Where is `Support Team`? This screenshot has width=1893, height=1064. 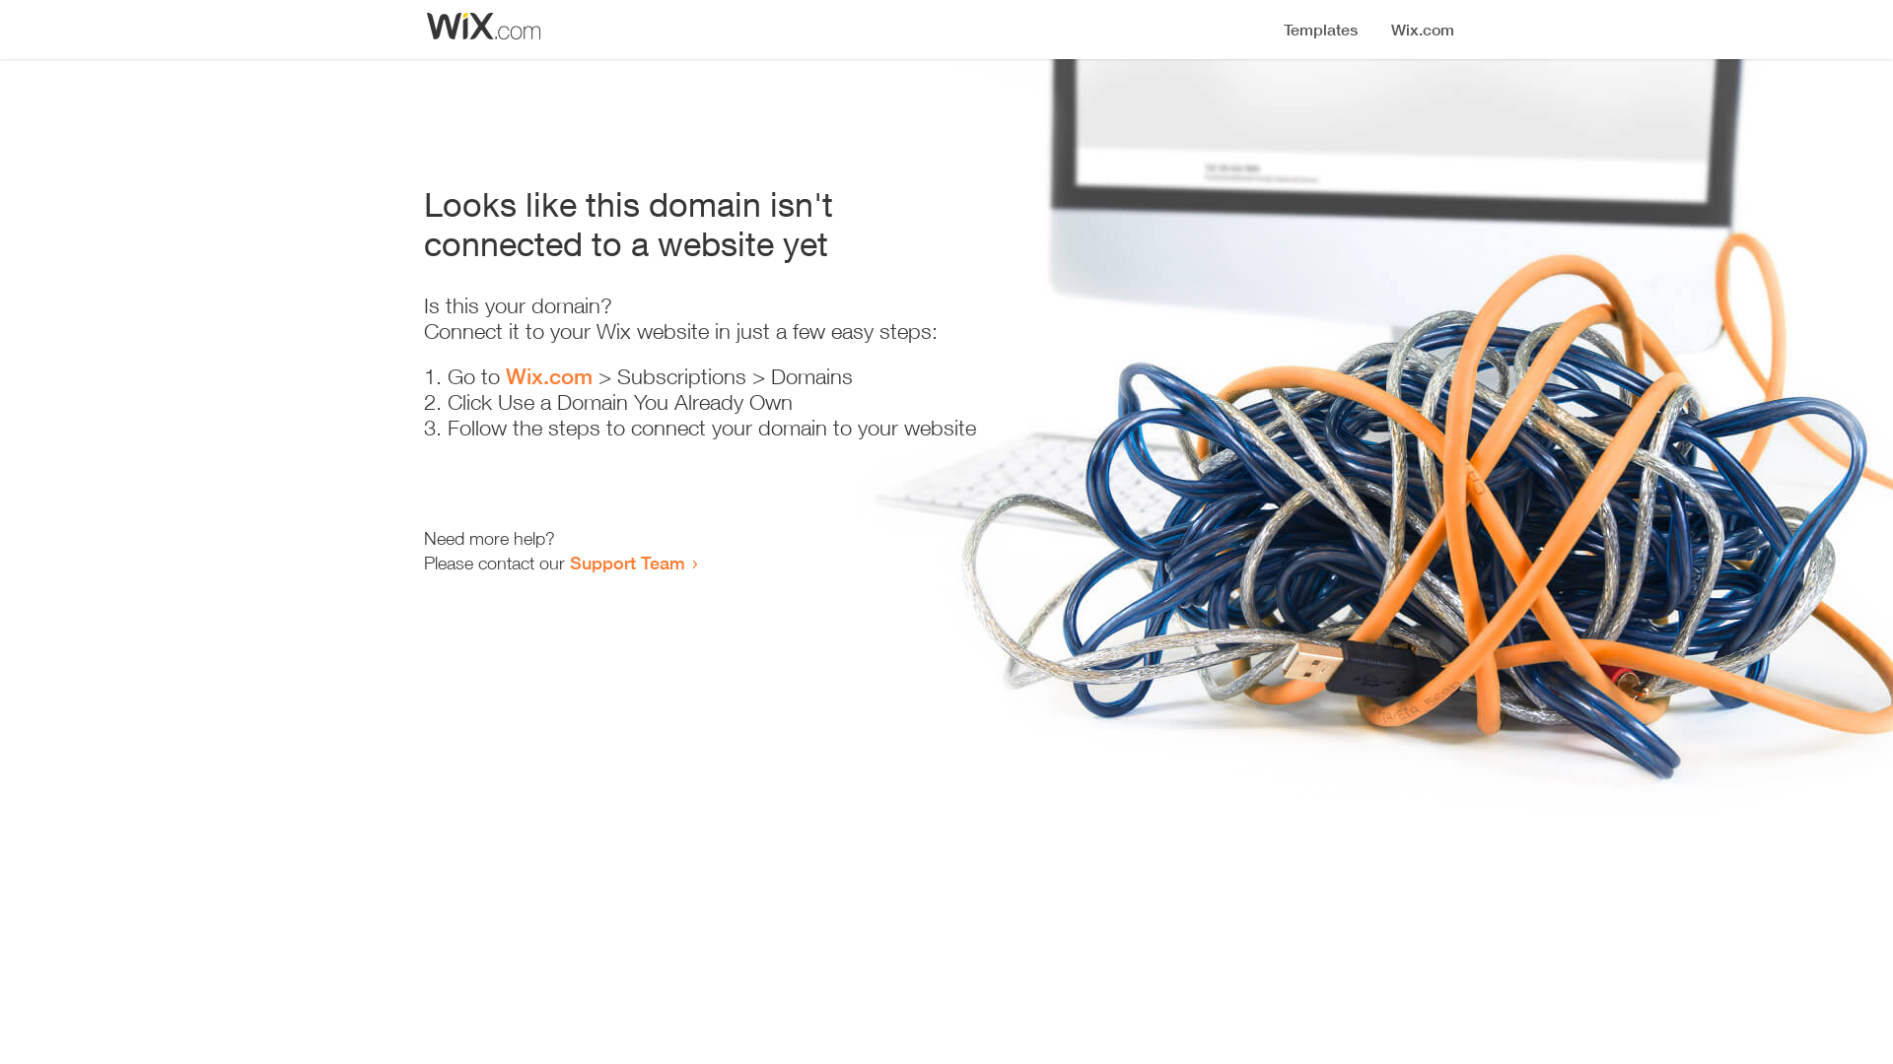
Support Team is located at coordinates (627, 563).